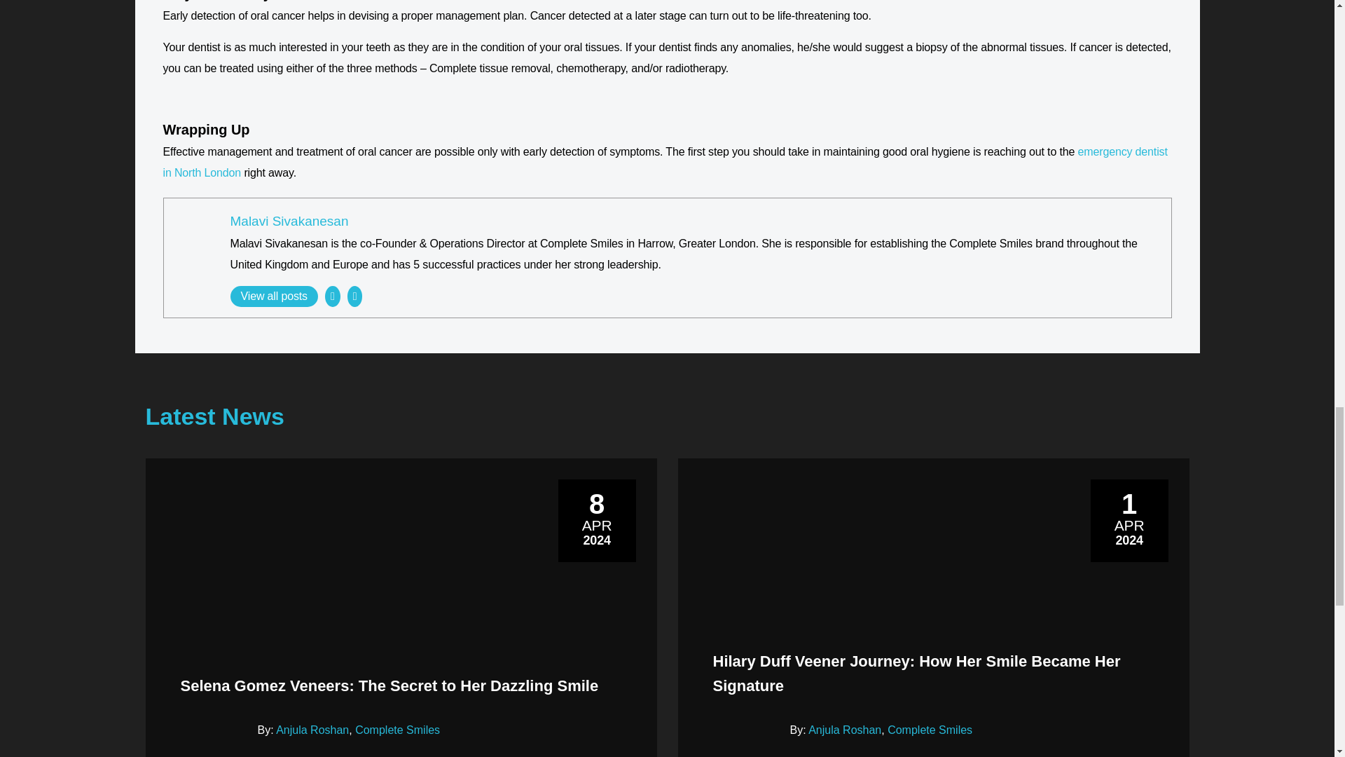 Image resolution: width=1345 pixels, height=757 pixels. What do you see at coordinates (312, 729) in the screenshot?
I see `Posts by Anjula Roshan` at bounding box center [312, 729].